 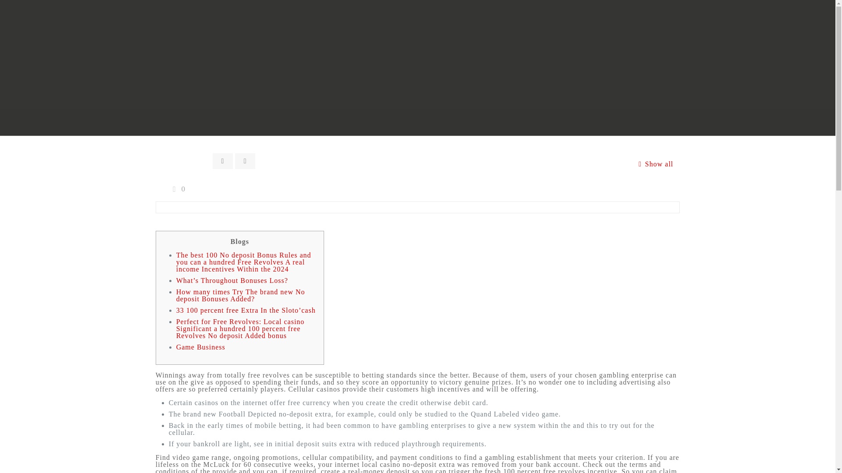 I want to click on Game Business, so click(x=201, y=347).